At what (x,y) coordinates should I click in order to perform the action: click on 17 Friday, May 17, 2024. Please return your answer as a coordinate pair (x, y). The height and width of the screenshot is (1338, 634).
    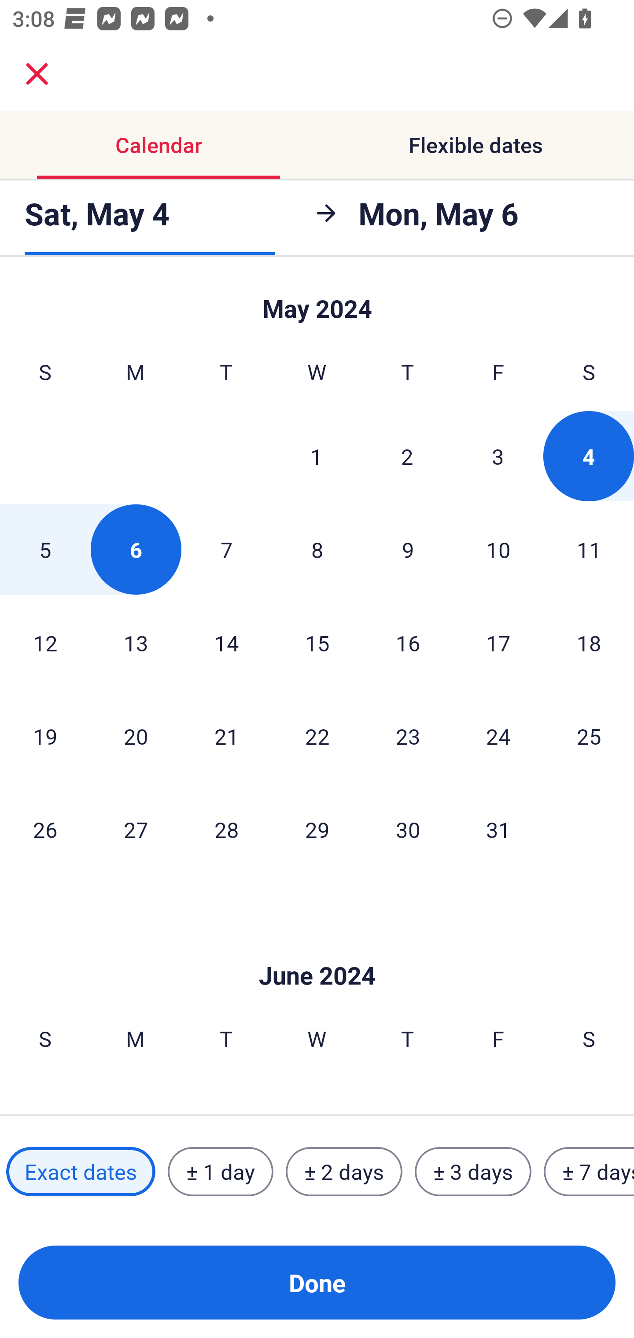
    Looking at the image, I should click on (498, 643).